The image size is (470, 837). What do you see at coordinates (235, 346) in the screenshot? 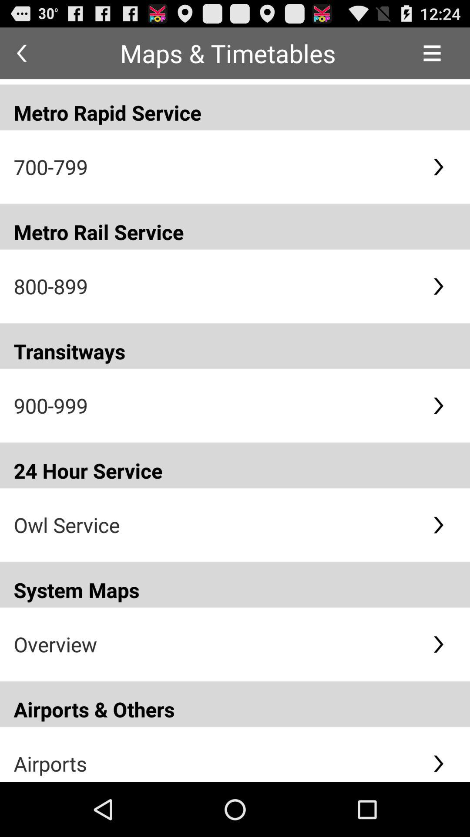
I see `click the transitways item` at bounding box center [235, 346].